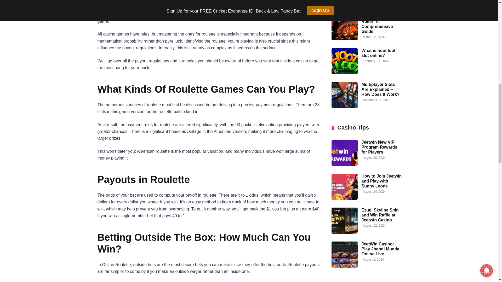  Describe the element at coordinates (378, 53) in the screenshot. I see `What is hoot loot slot online?` at that location.